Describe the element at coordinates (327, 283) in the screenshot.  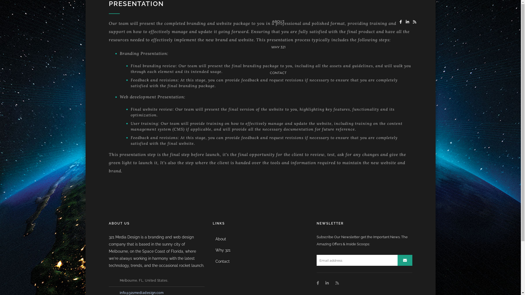
I see `Instagram` at that location.